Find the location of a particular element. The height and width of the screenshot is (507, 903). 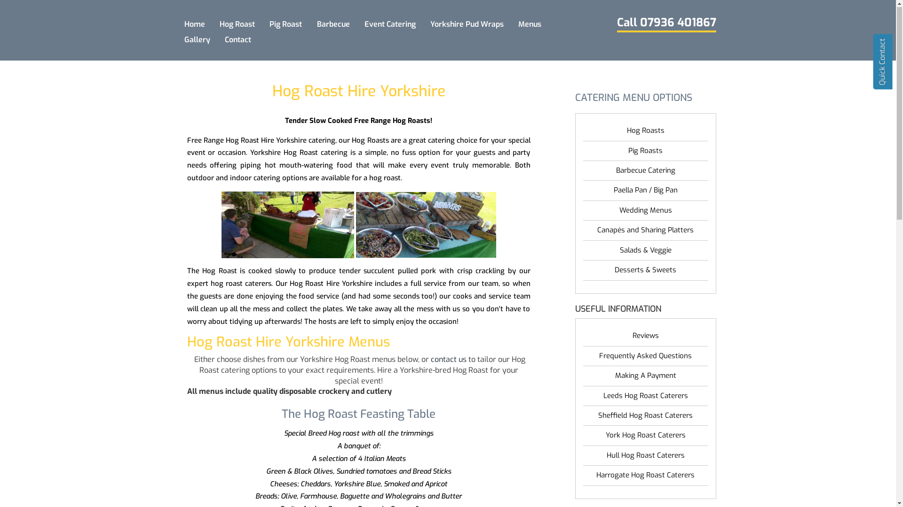

Menus is located at coordinates (530, 24).